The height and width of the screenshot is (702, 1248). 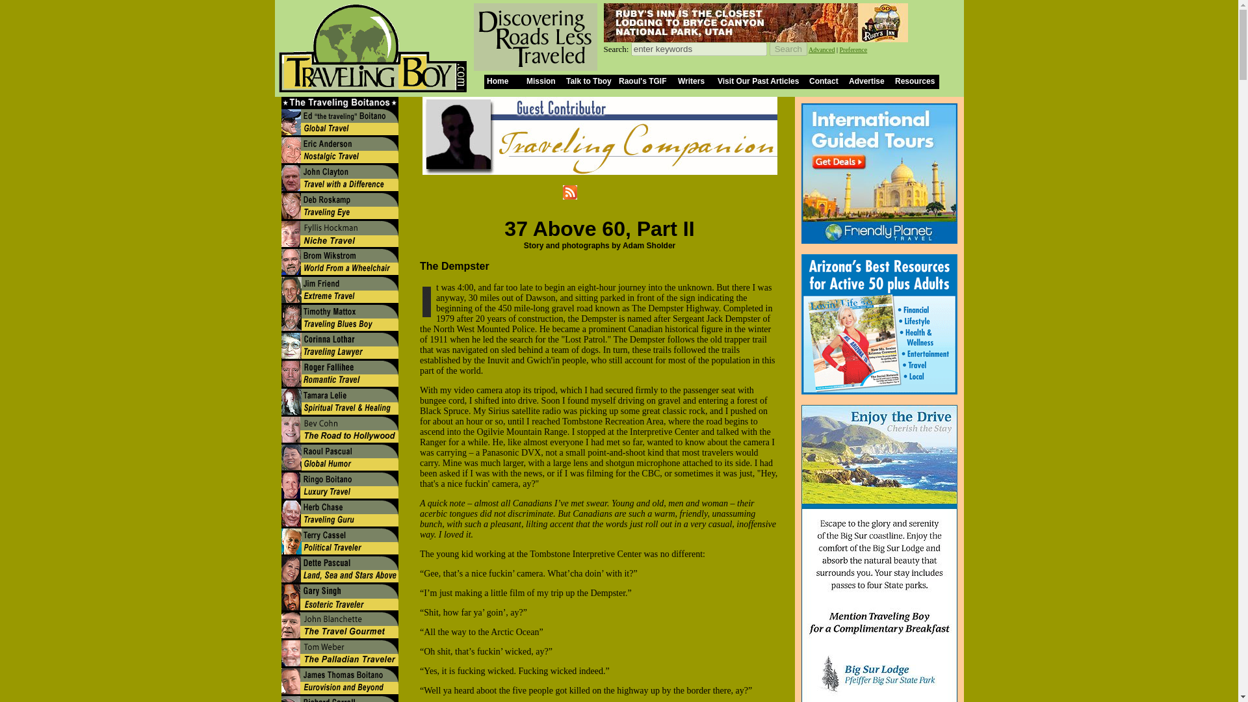 I want to click on Advanced, so click(x=822, y=49).